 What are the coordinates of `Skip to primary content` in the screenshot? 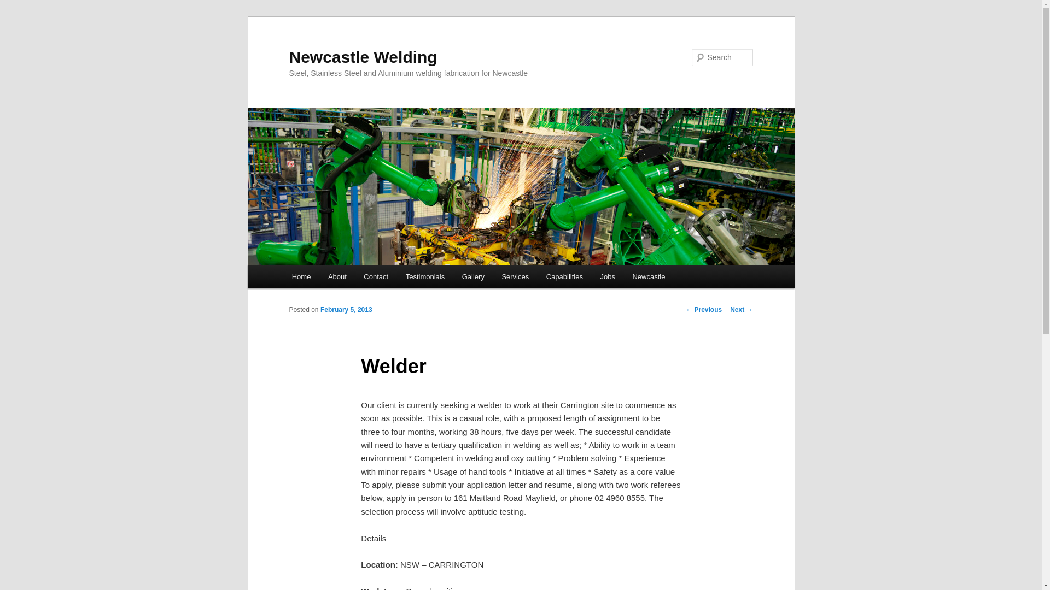 It's located at (16, 16).